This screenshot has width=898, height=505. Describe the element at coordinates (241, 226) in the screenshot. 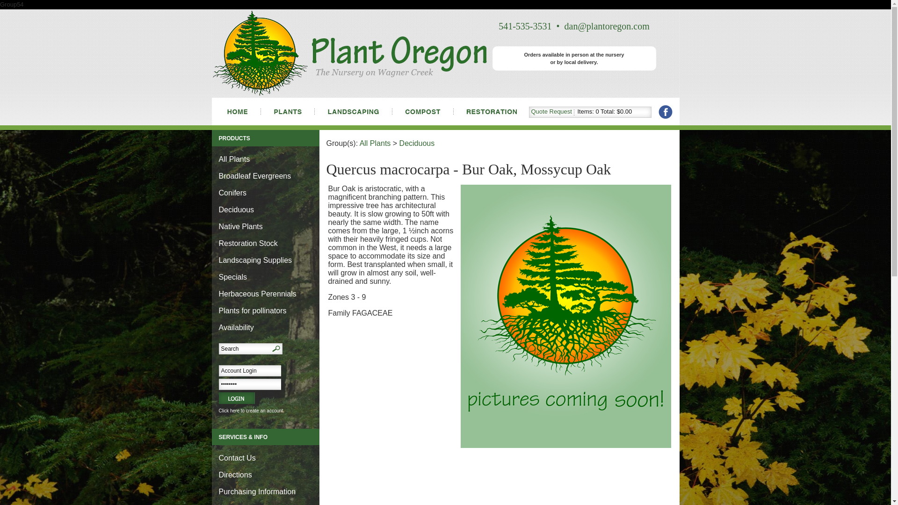

I see `Native Plants` at that location.